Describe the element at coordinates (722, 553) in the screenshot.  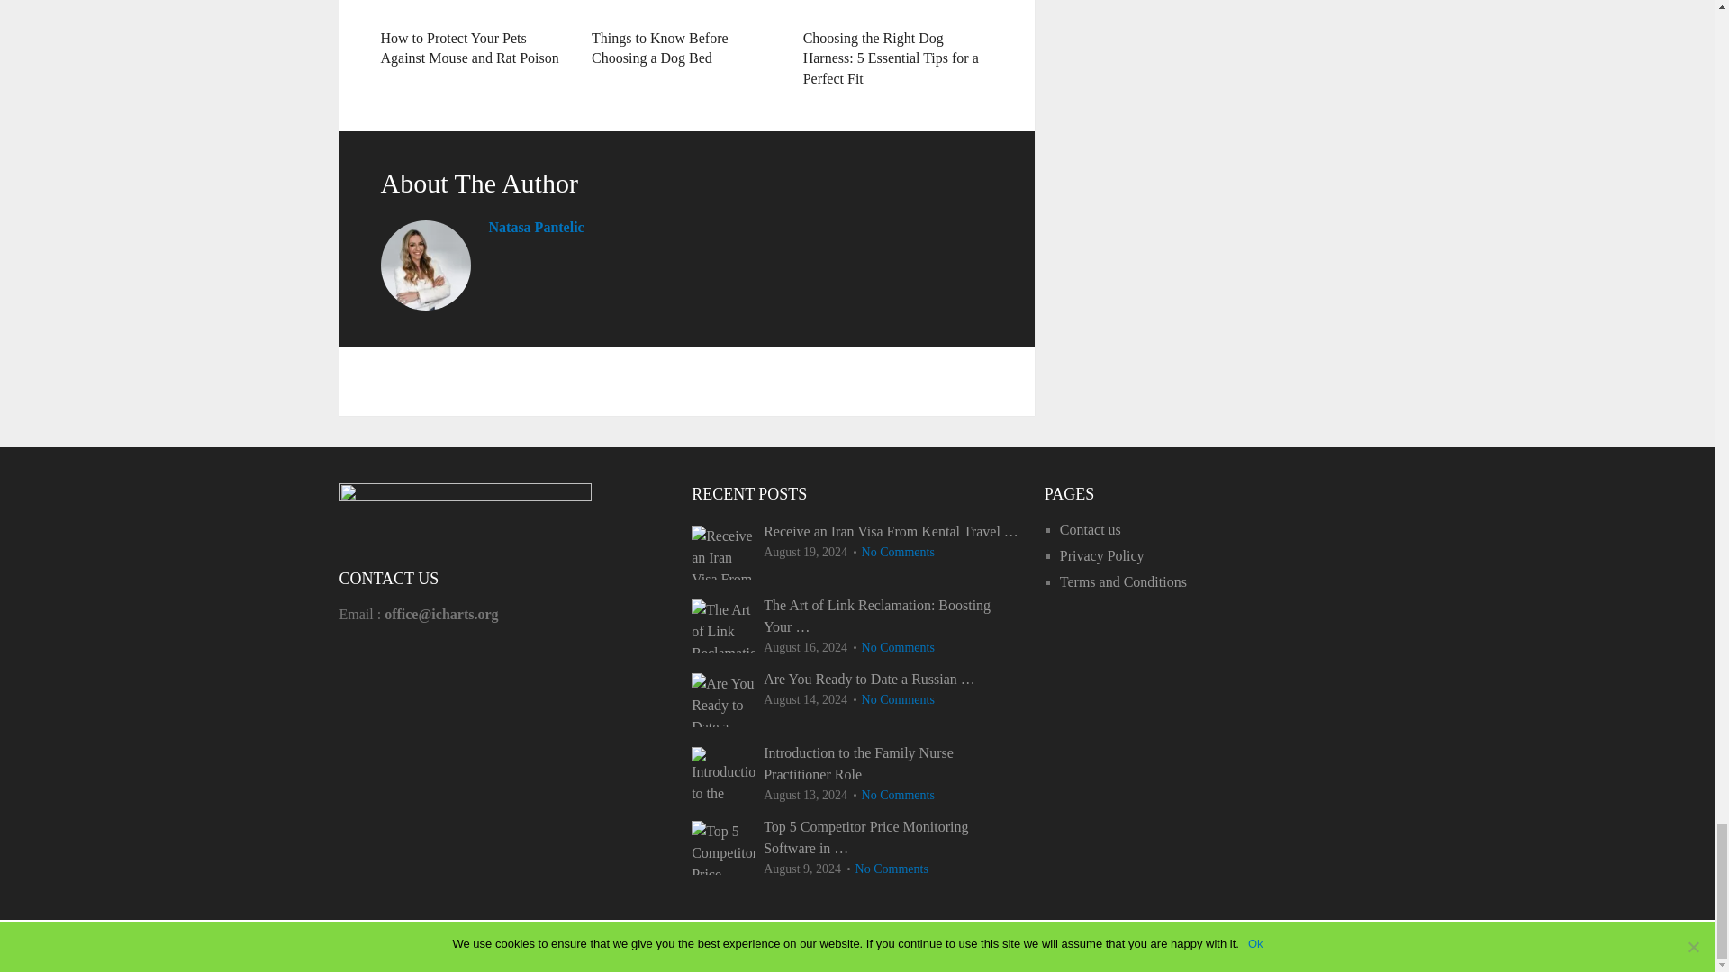
I see `Receive an Iran Visa From Kental Travel as Soon as Possible` at that location.